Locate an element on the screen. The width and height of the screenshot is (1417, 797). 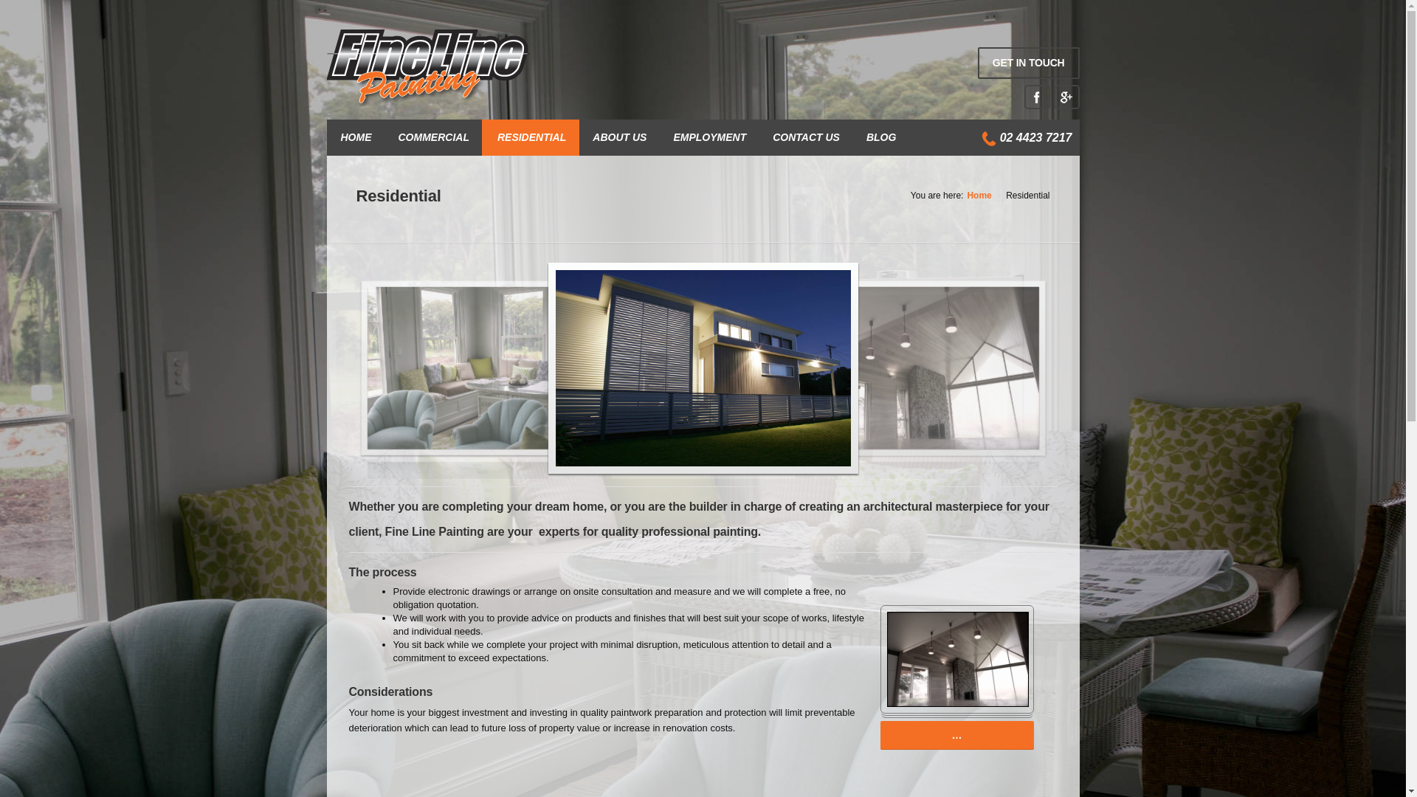
BLOG is located at coordinates (881, 137).